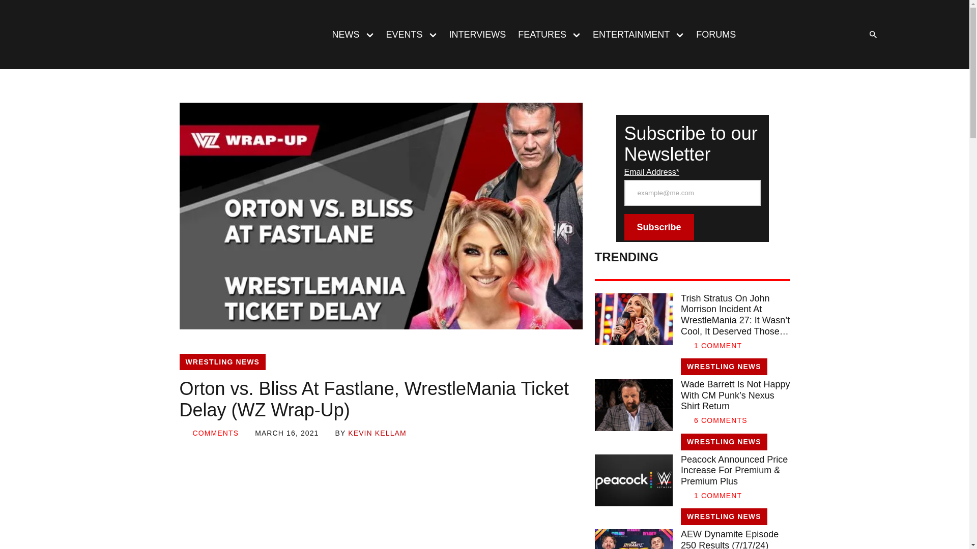 Image resolution: width=977 pixels, height=549 pixels. Describe the element at coordinates (817, 35) in the screenshot. I see `Instagram` at that location.